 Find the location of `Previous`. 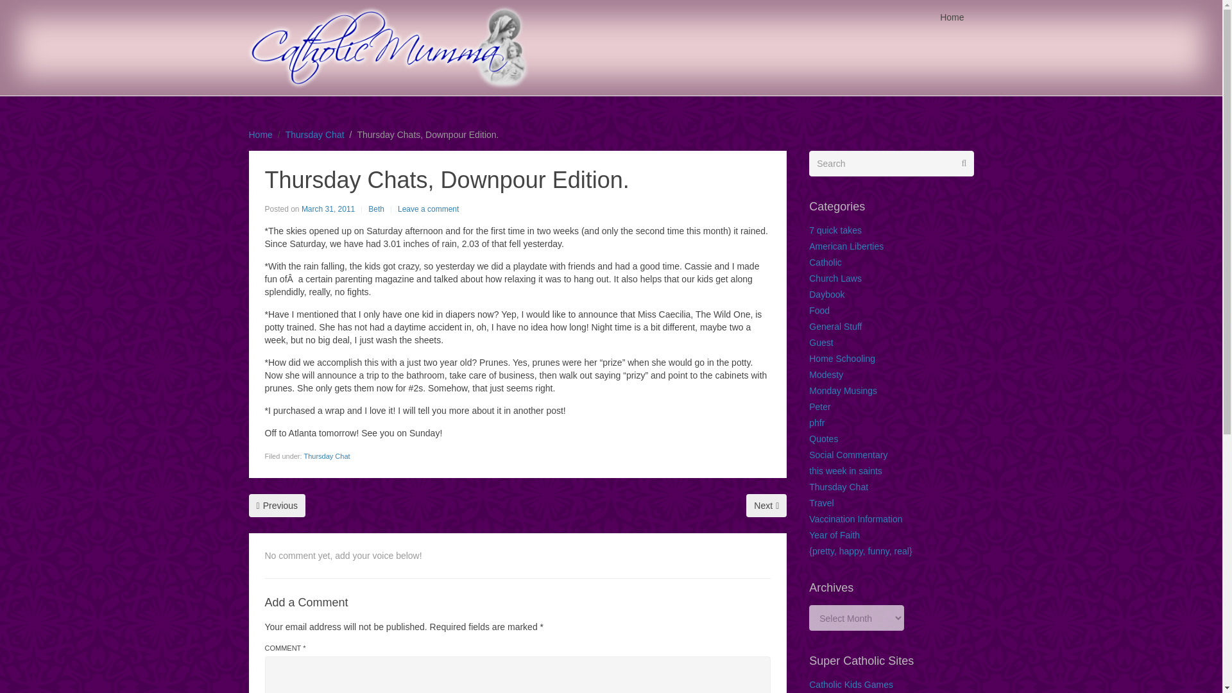

Previous is located at coordinates (277, 506).